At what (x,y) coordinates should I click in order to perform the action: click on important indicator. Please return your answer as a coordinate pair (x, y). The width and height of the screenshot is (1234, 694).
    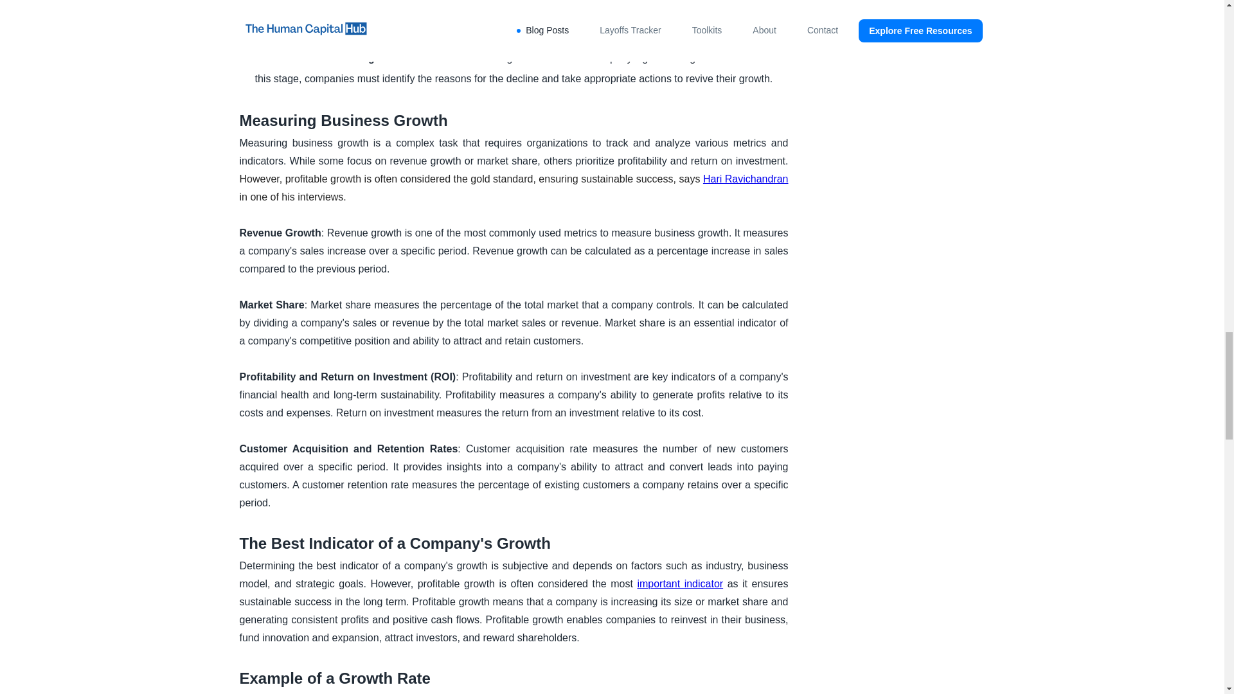
    Looking at the image, I should click on (680, 583).